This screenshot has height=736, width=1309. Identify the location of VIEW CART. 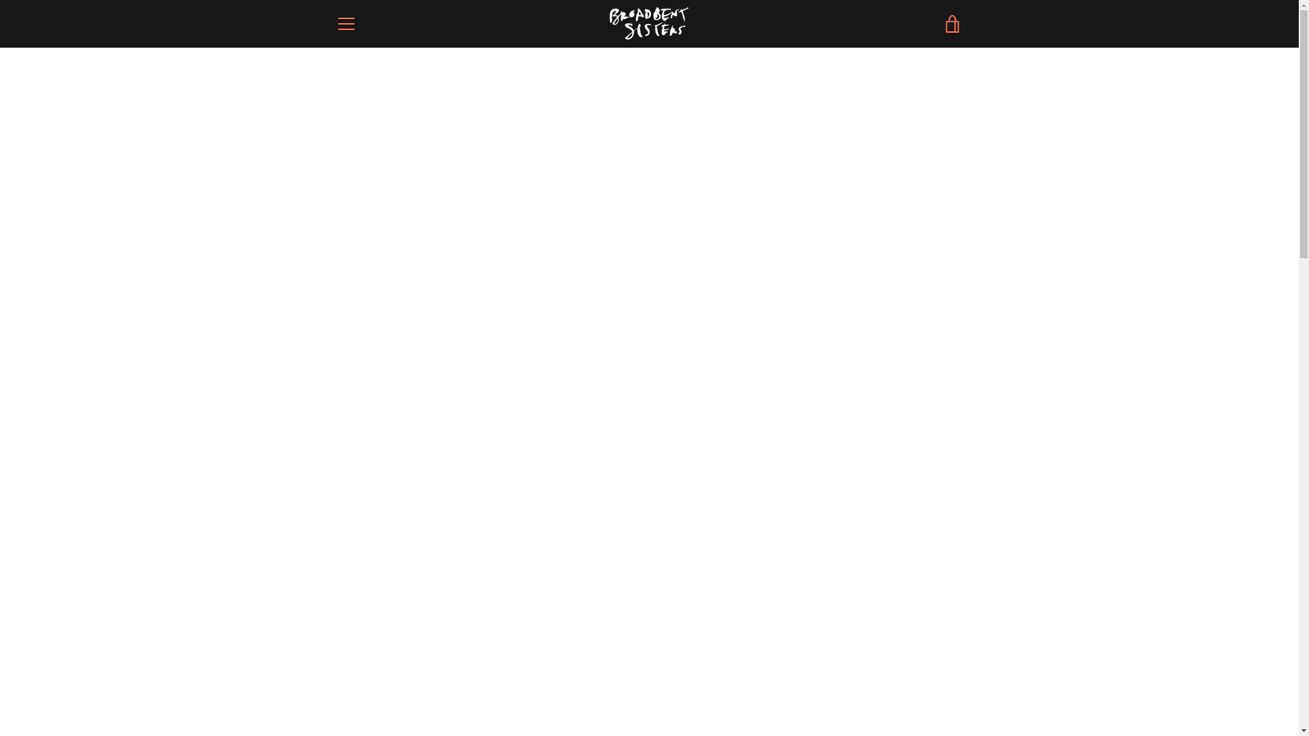
(952, 23).